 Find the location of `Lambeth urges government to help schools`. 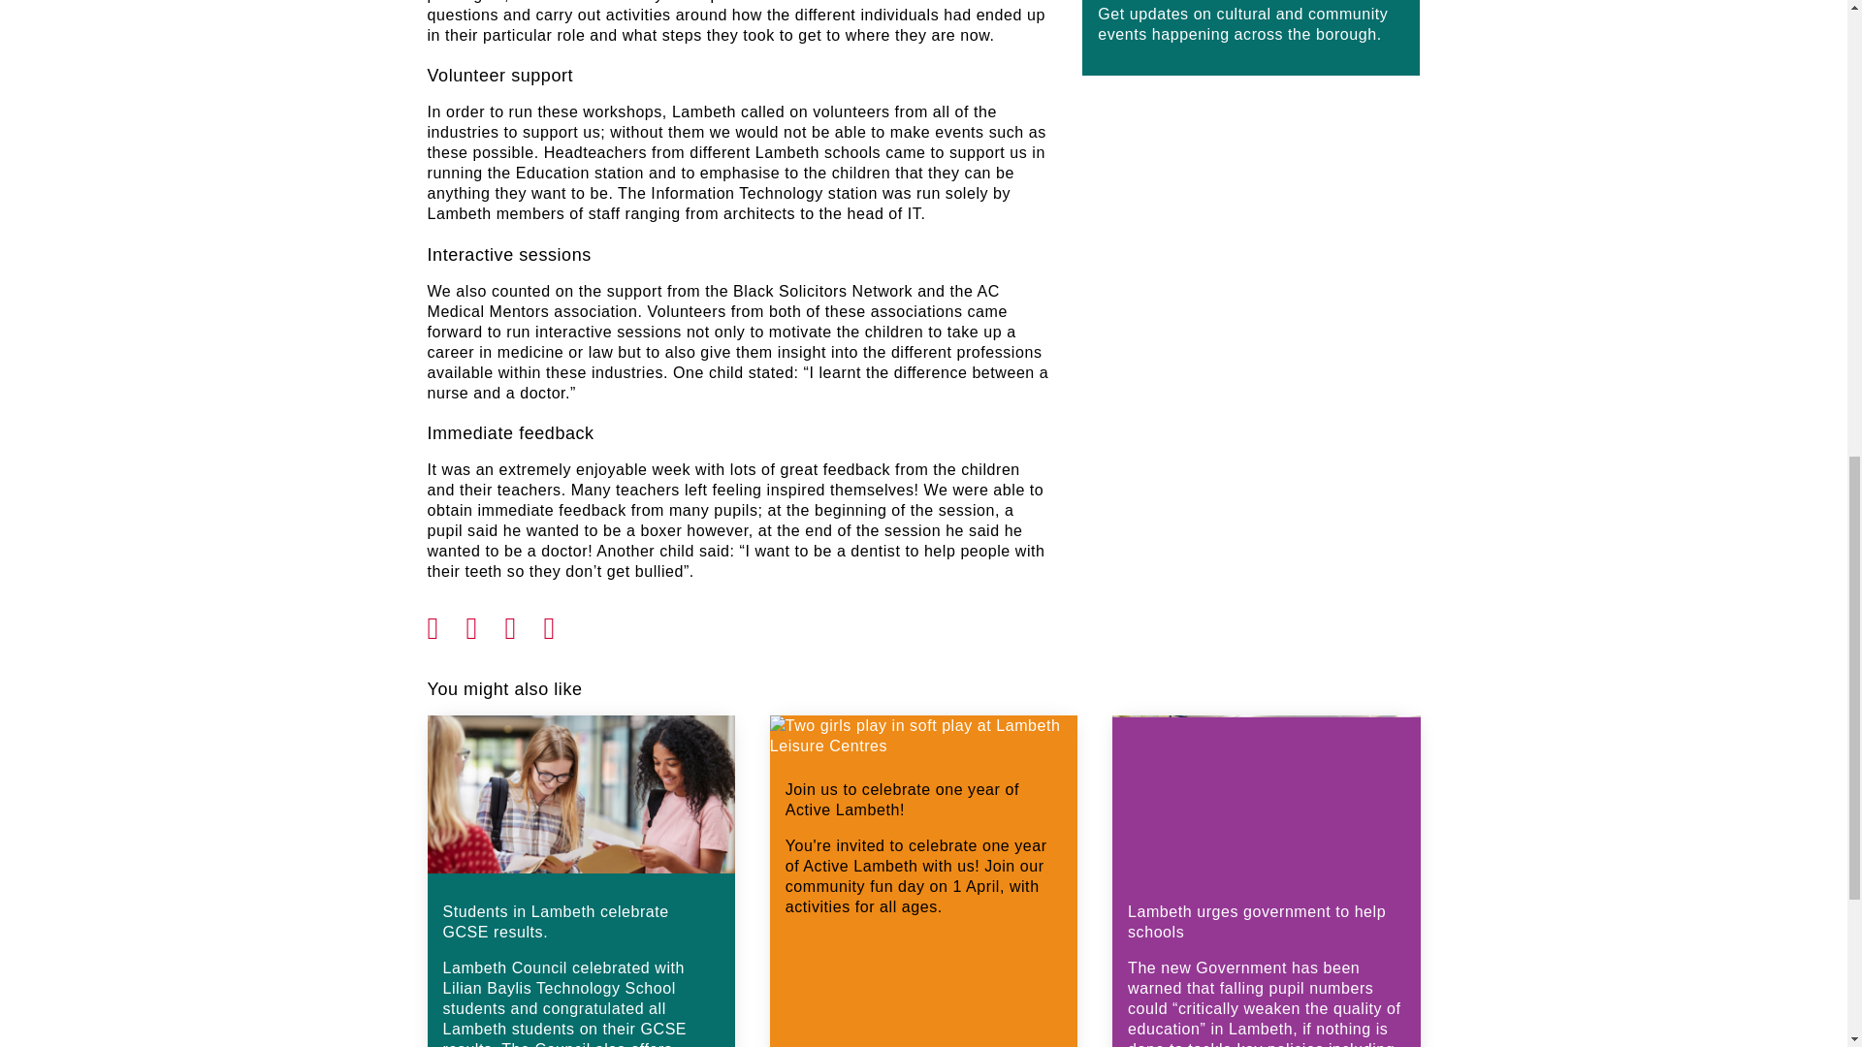

Lambeth urges government to help schools is located at coordinates (1265, 880).